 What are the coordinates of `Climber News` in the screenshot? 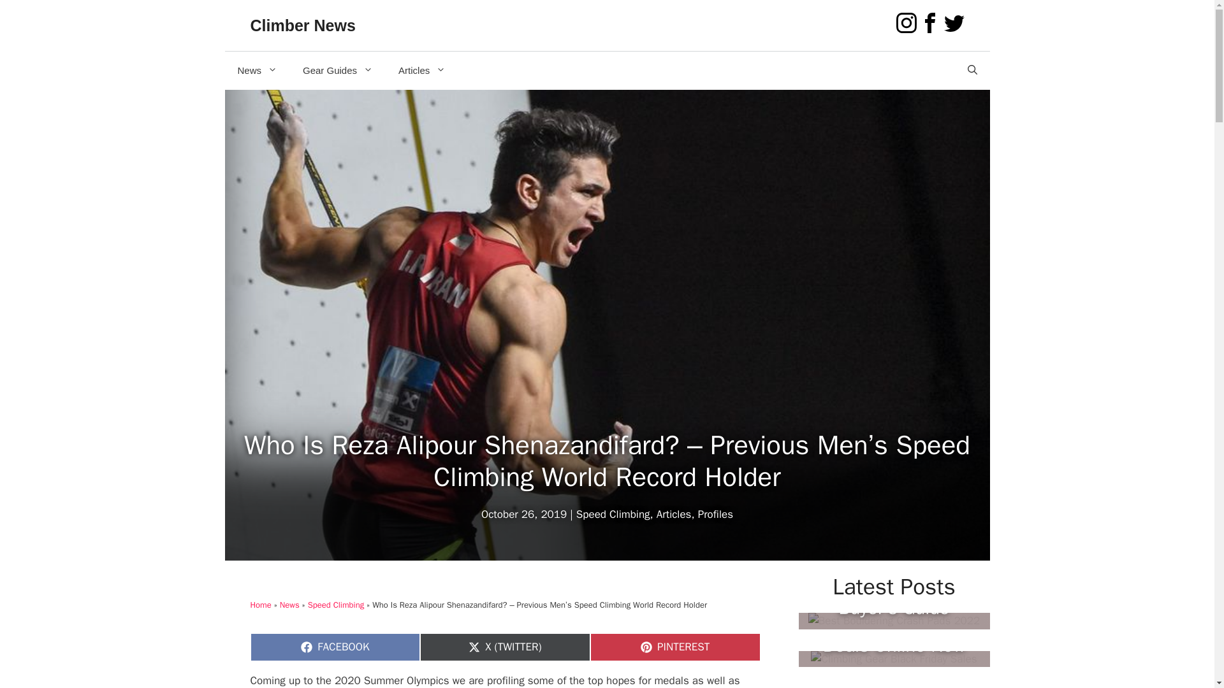 It's located at (302, 25).